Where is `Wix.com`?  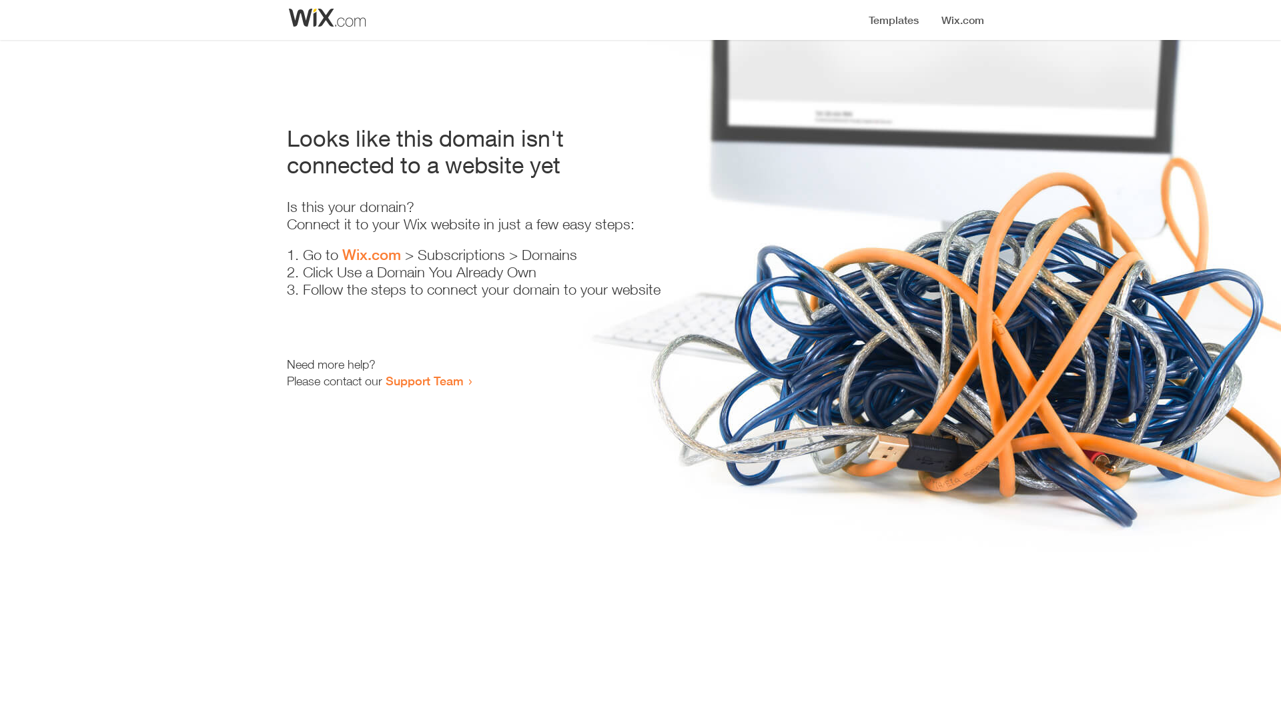 Wix.com is located at coordinates (372, 255).